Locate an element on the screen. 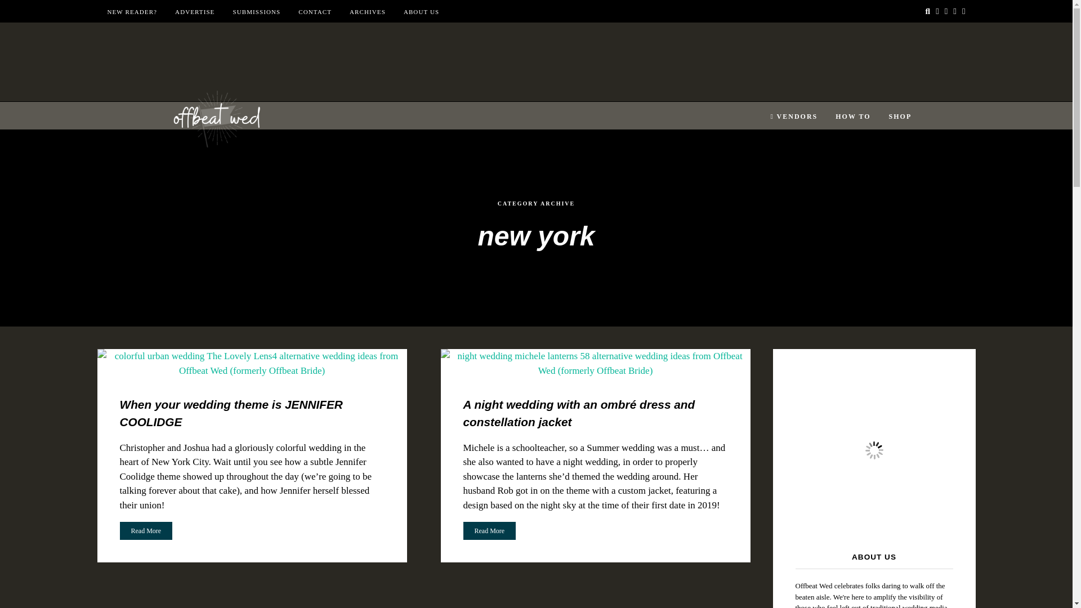 Image resolution: width=1081 pixels, height=608 pixels. NEW READER? is located at coordinates (132, 12).